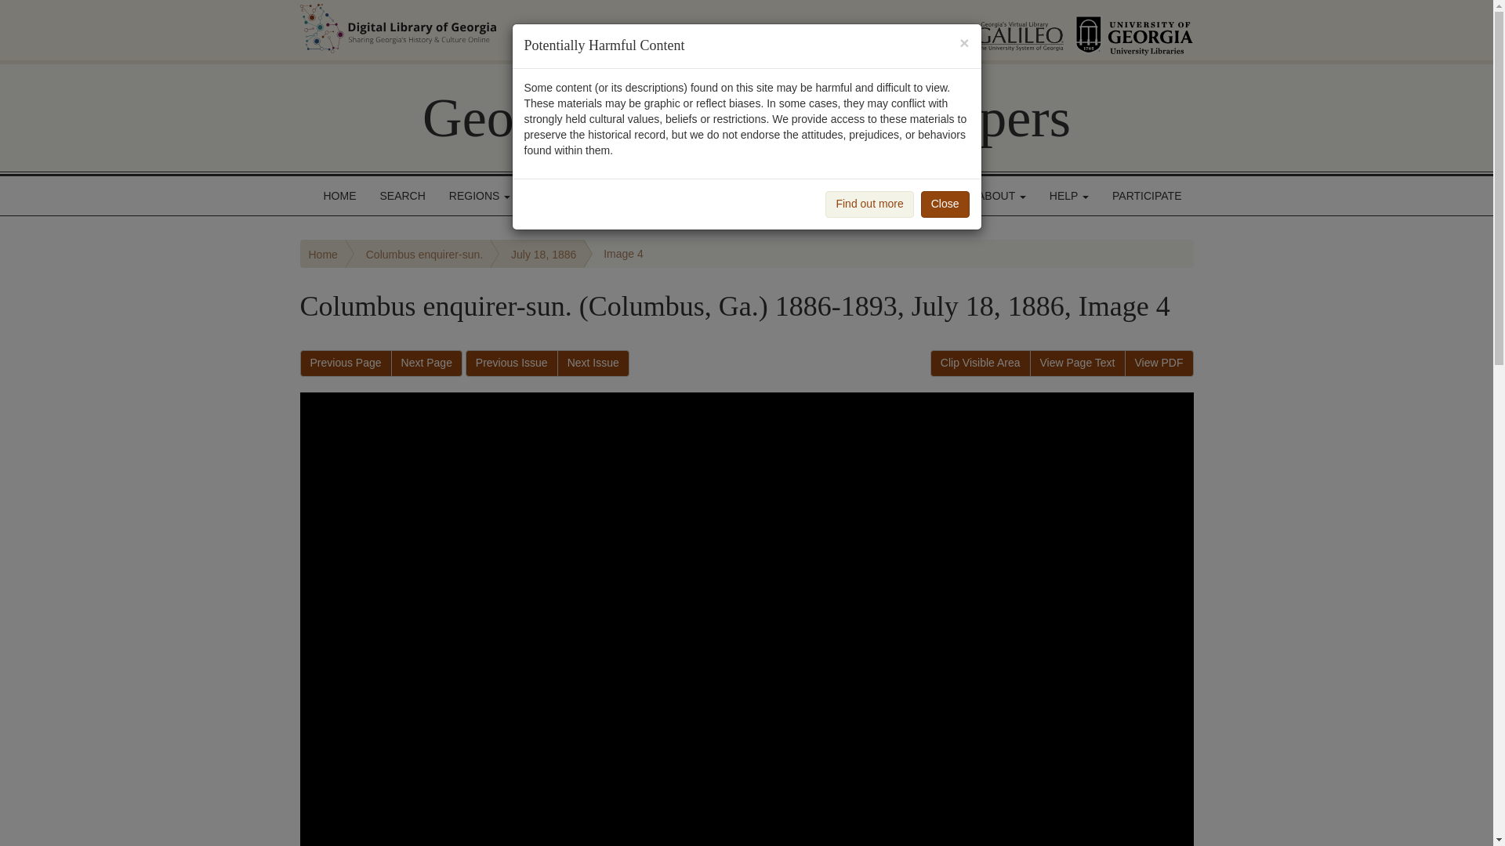 The width and height of the screenshot is (1505, 846). Describe the element at coordinates (1146, 196) in the screenshot. I see `PARTICIPATE` at that location.